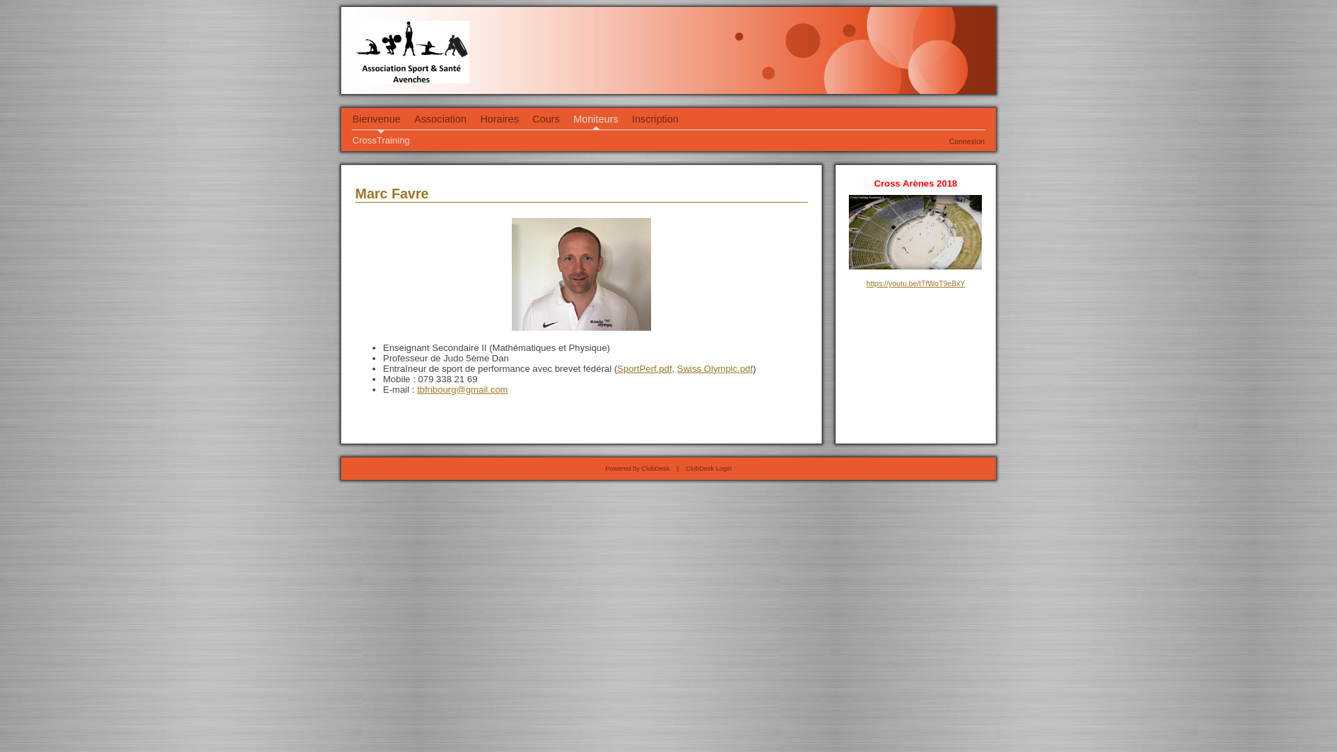  I want to click on Powered by ClubDesk, so click(637, 469).